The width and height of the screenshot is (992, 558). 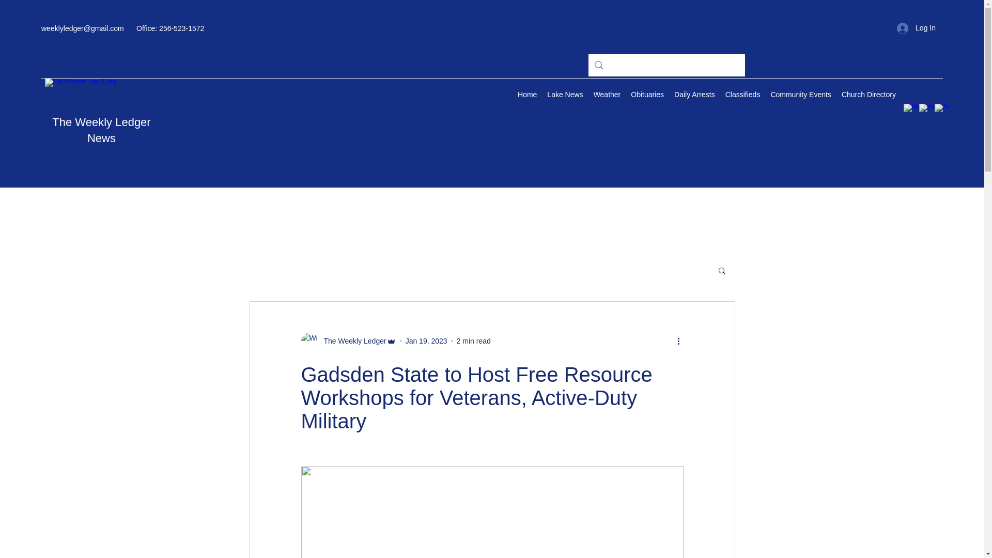 I want to click on Lake News, so click(x=565, y=96).